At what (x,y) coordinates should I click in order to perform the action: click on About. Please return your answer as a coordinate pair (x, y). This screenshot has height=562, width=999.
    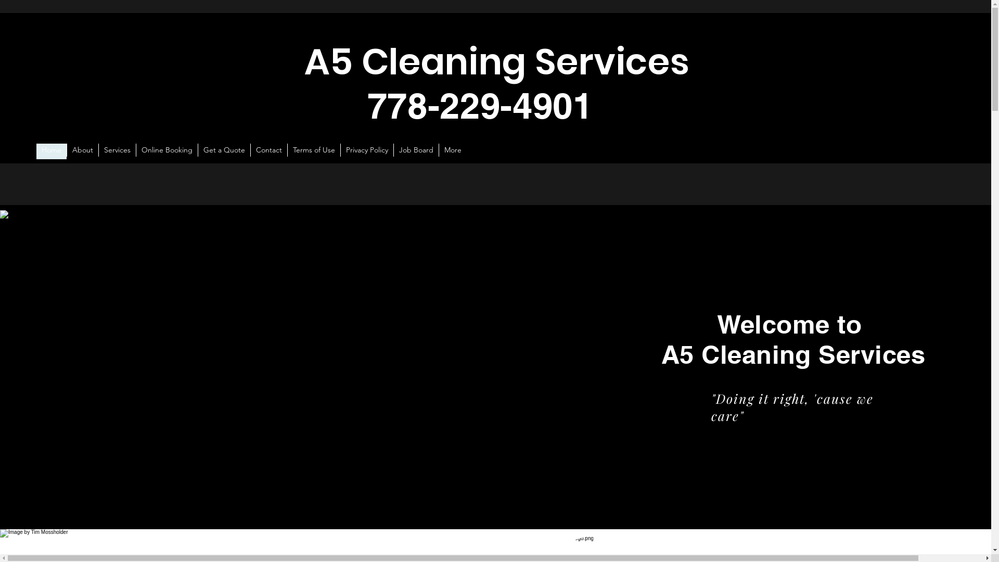
    Looking at the image, I should click on (82, 151).